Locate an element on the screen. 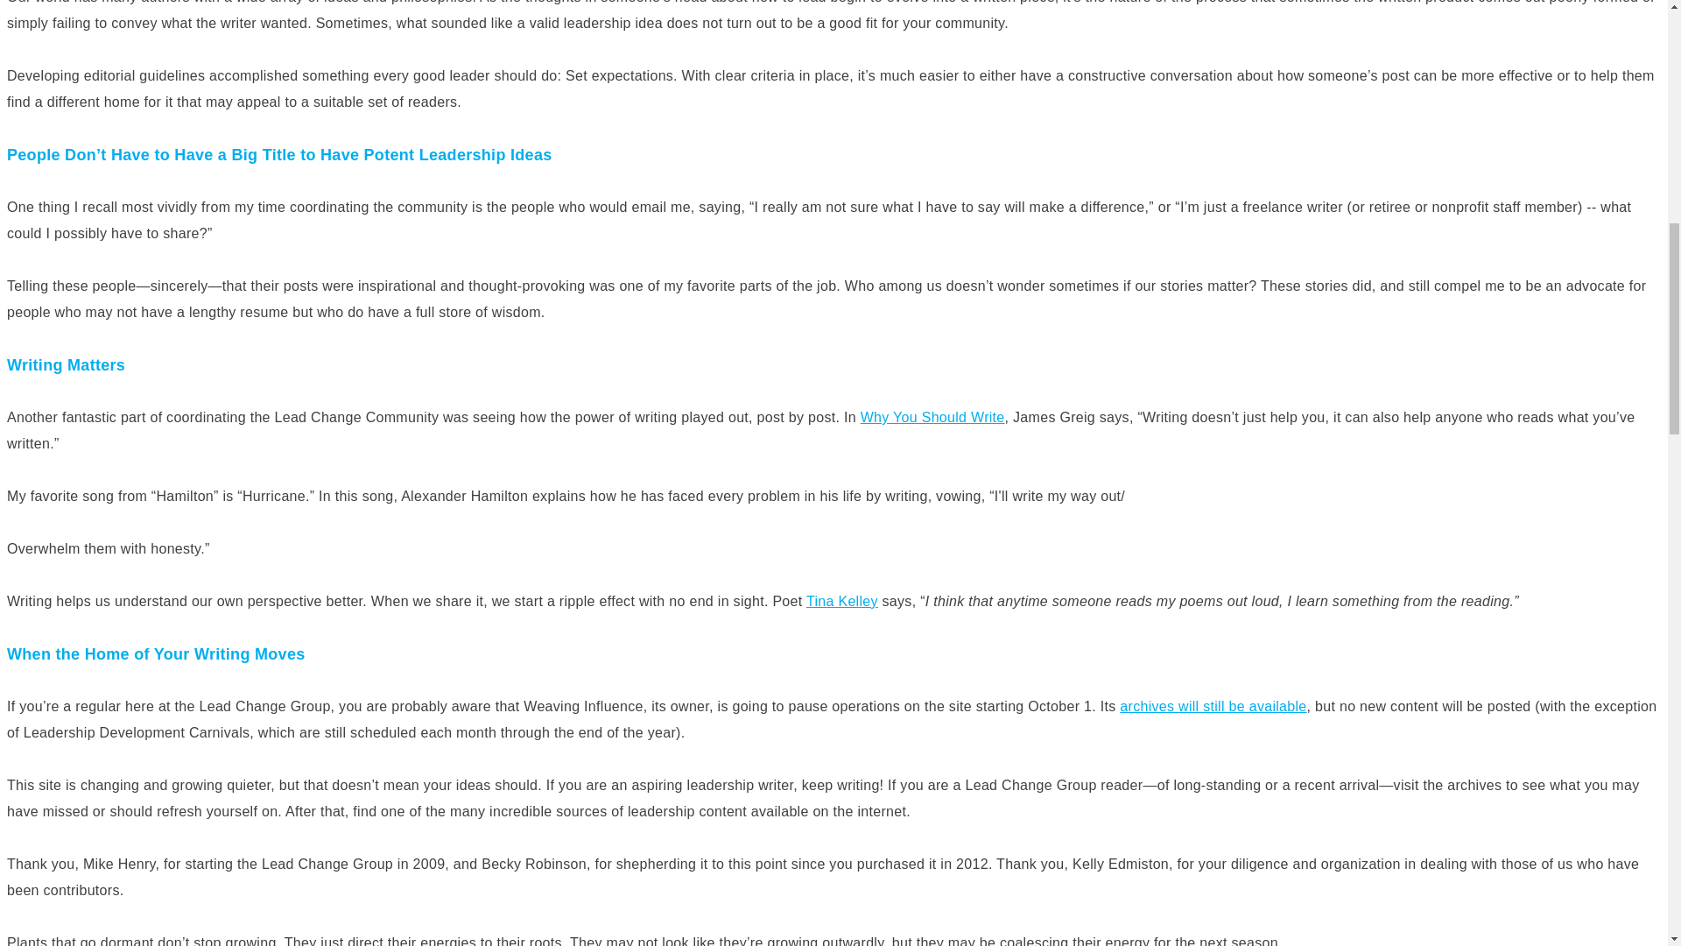  Why You Should Write is located at coordinates (933, 417).